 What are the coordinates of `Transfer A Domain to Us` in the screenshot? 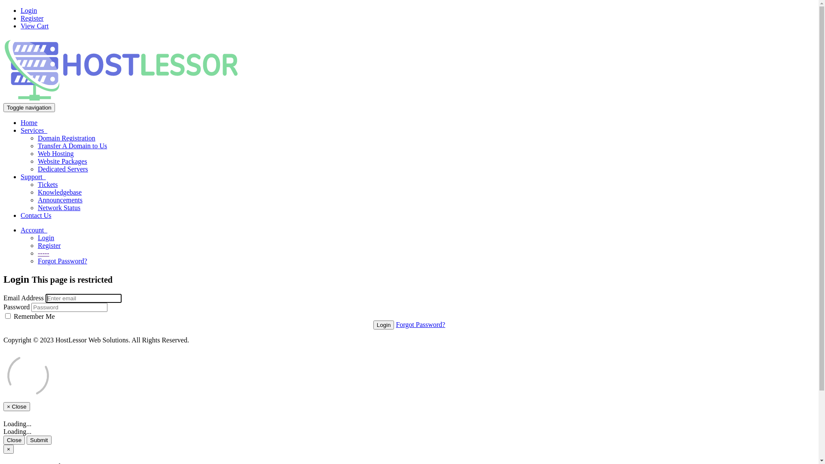 It's located at (72, 146).